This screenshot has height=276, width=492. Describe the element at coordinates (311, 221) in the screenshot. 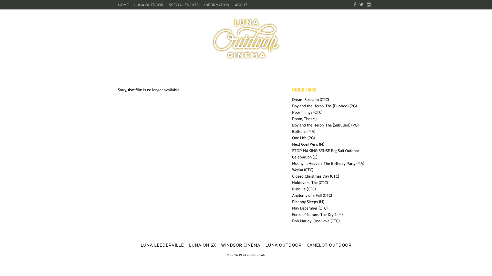

I see `Bob Marley: One Love` at that location.